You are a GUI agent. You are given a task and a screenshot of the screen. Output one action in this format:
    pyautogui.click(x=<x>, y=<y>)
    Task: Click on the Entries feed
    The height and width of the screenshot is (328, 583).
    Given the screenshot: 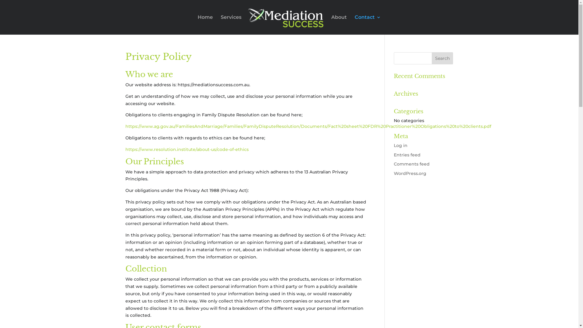 What is the action you would take?
    pyautogui.click(x=407, y=155)
    